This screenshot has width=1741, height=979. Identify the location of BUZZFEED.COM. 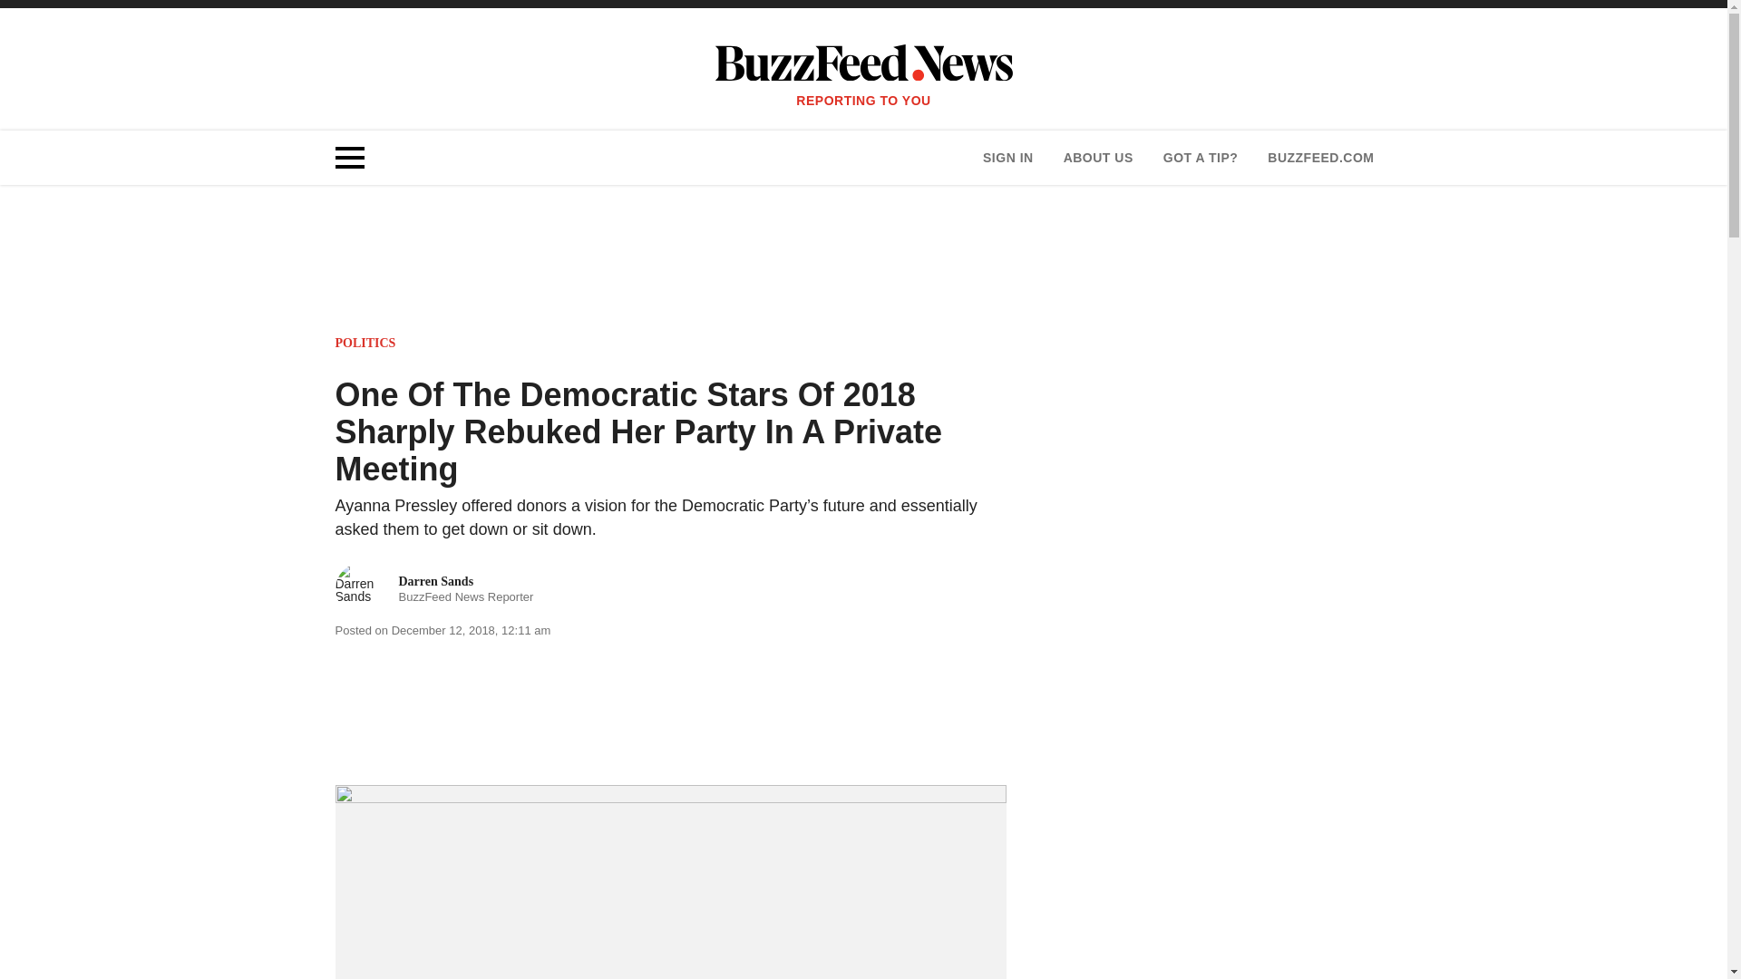
(1320, 158).